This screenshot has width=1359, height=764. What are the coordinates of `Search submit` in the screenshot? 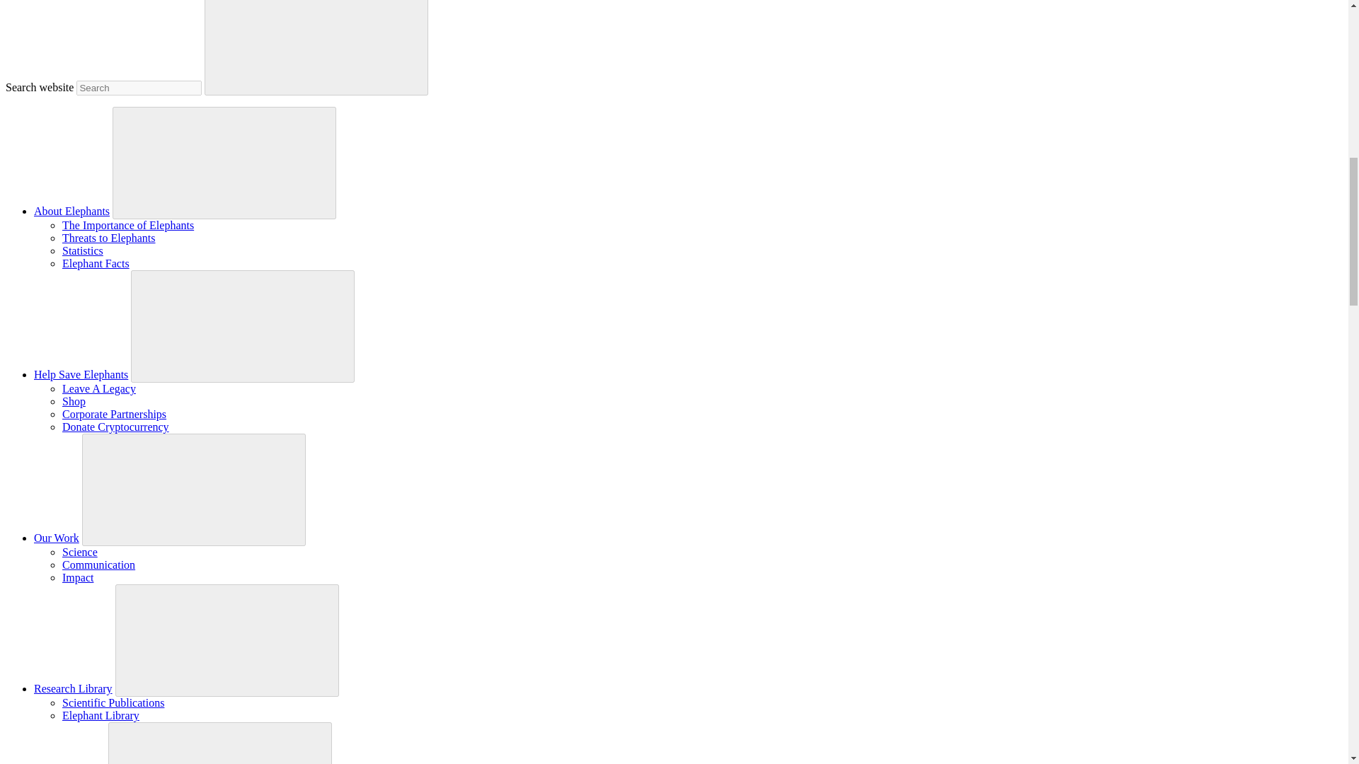 It's located at (316, 48).